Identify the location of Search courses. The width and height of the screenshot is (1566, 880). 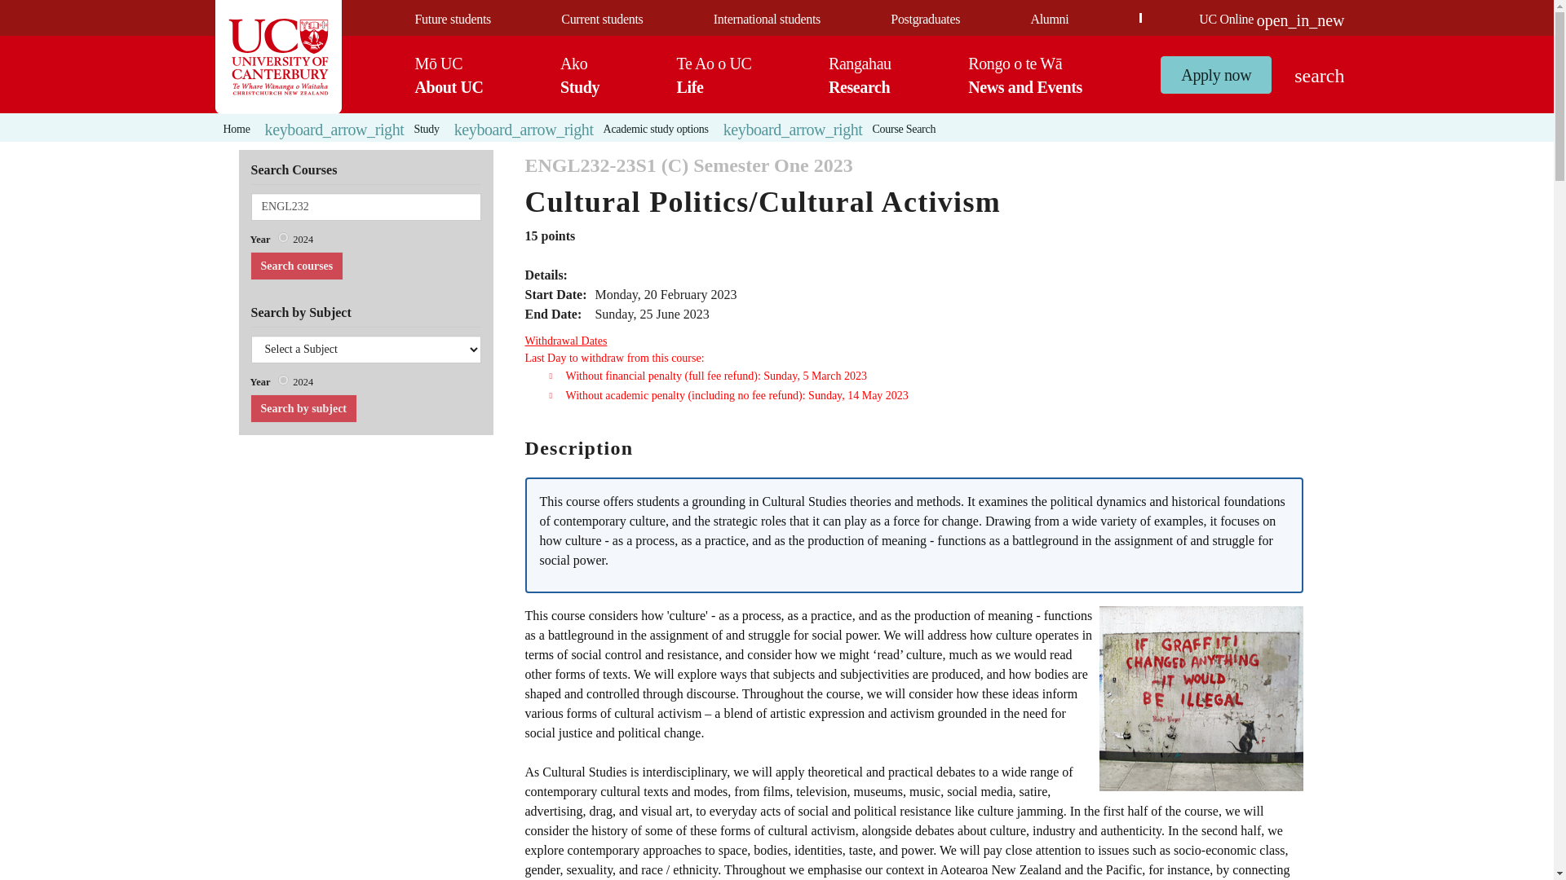
(295, 266).